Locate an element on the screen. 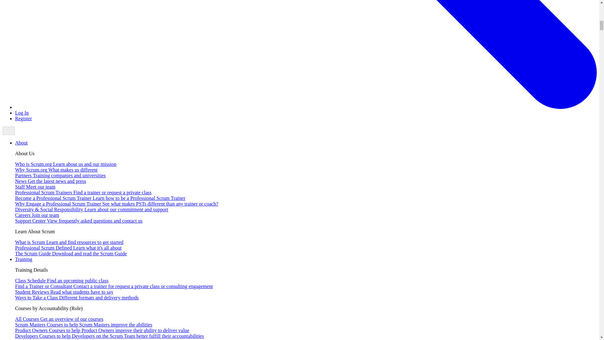  Partners Training companies and universities is located at coordinates (60, 175).